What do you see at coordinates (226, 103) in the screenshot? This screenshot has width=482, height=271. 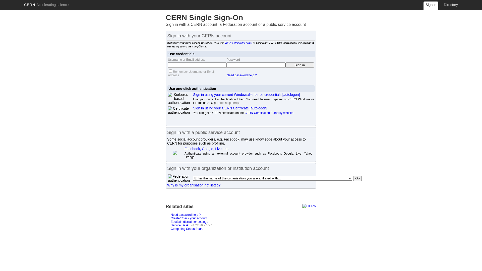 I see `Firefox help here` at bounding box center [226, 103].